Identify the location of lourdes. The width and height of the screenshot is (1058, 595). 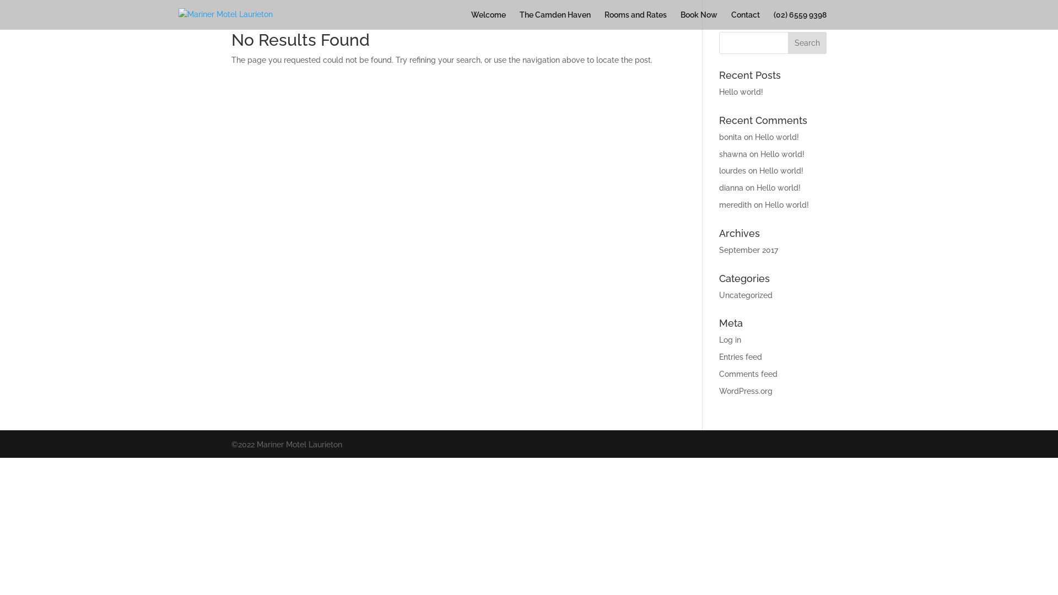
(733, 171).